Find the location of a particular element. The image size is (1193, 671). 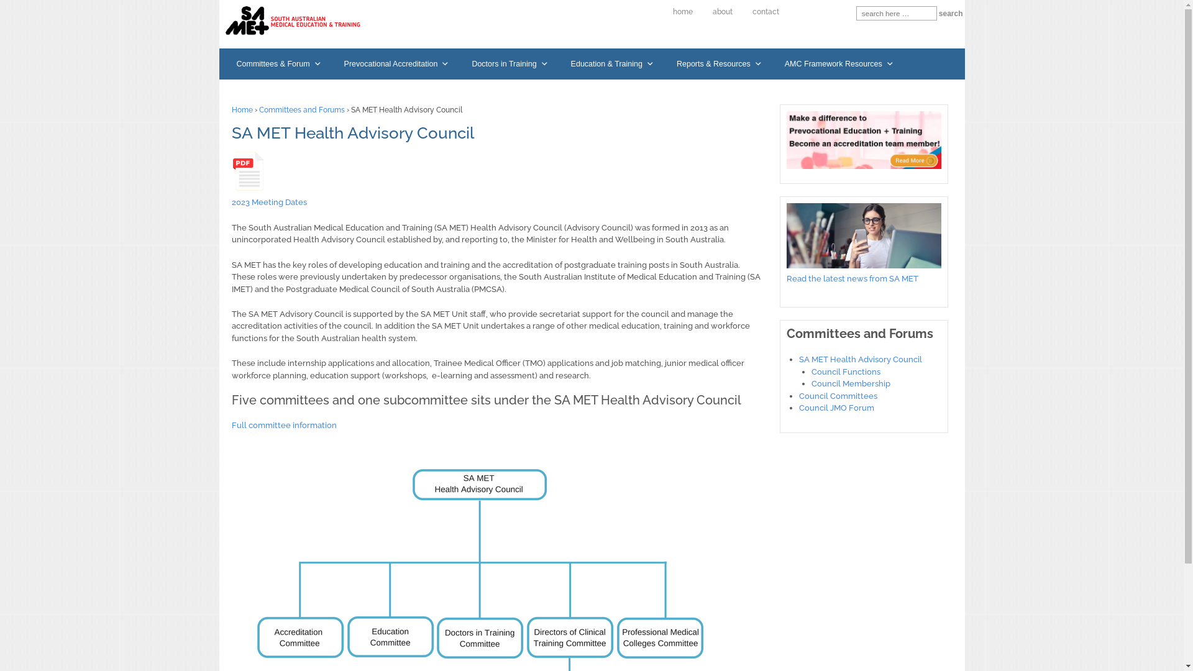

home is located at coordinates (683, 12).